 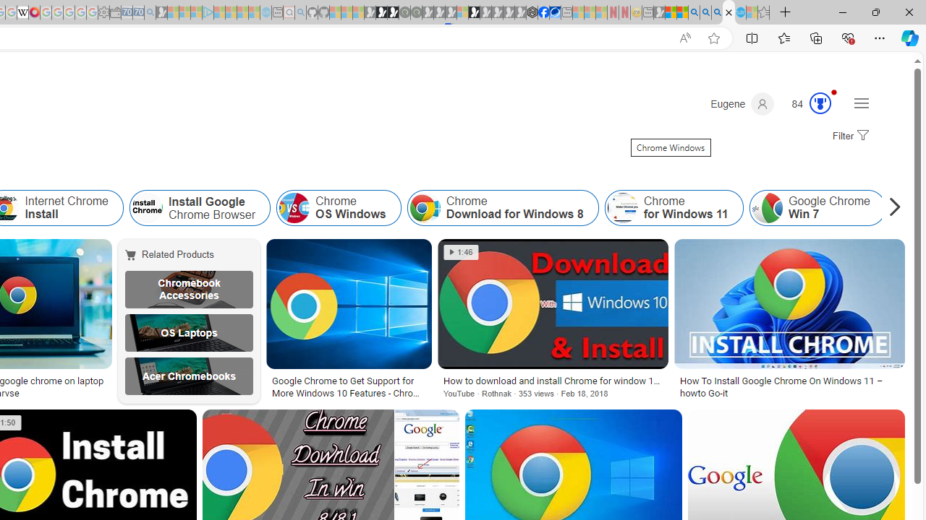 I want to click on Nordace | Facebook, so click(x=543, y=13).